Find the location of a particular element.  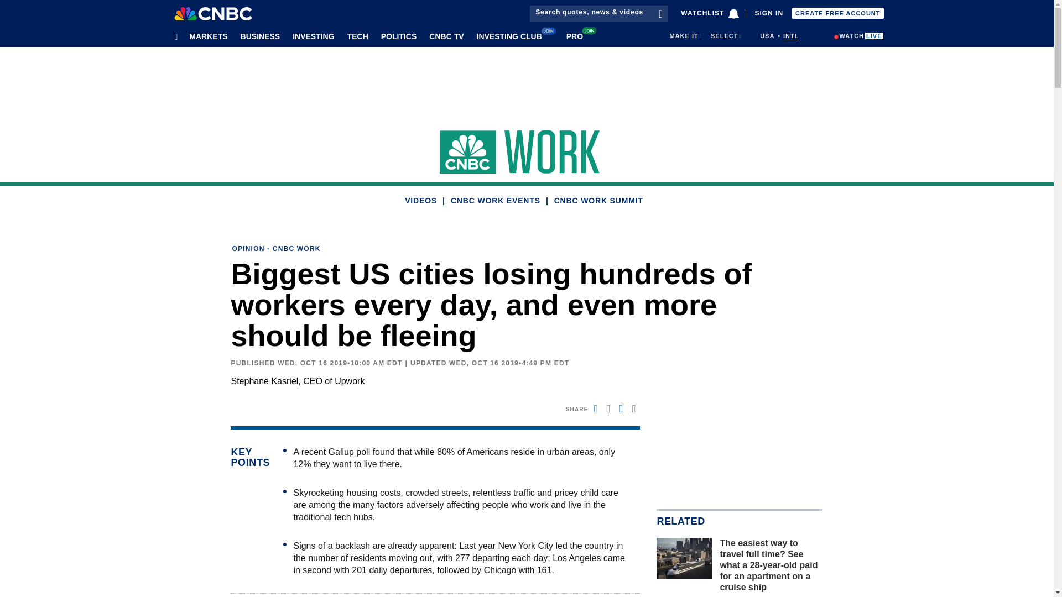

INVESTING is located at coordinates (311, 35).